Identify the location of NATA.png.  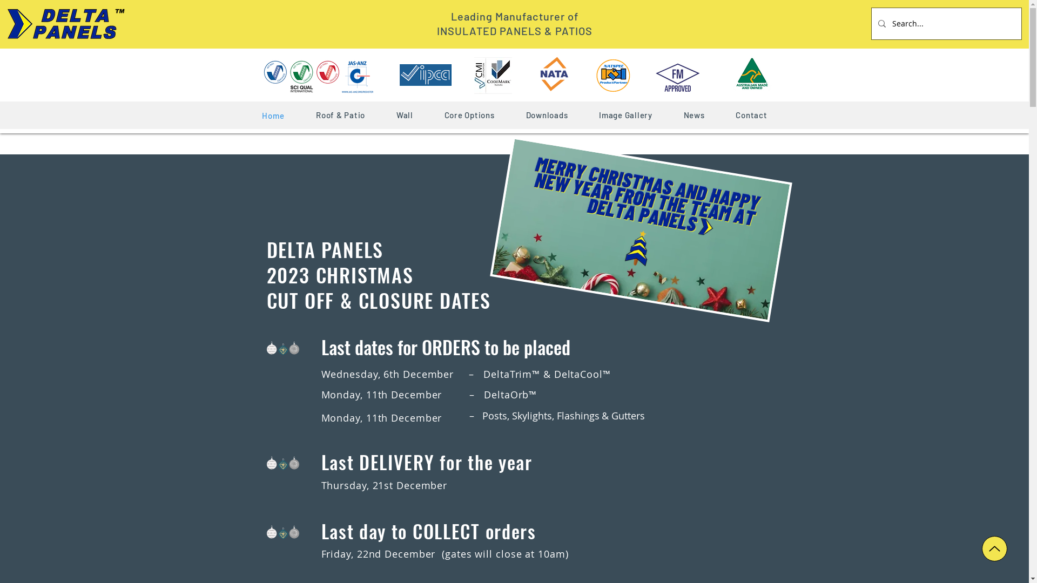
(554, 74).